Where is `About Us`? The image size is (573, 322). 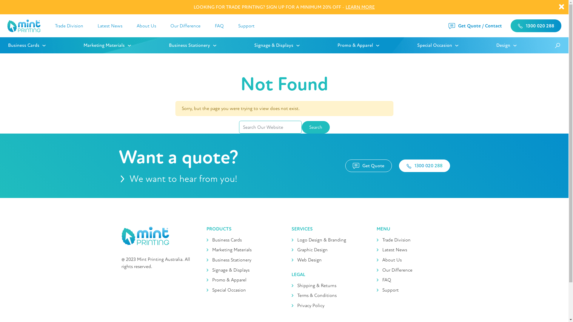
About Us is located at coordinates (412, 260).